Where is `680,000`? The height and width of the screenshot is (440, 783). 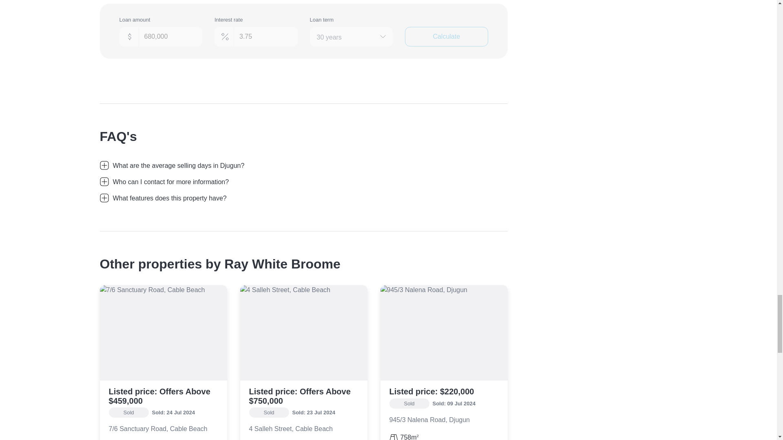 680,000 is located at coordinates (160, 37).